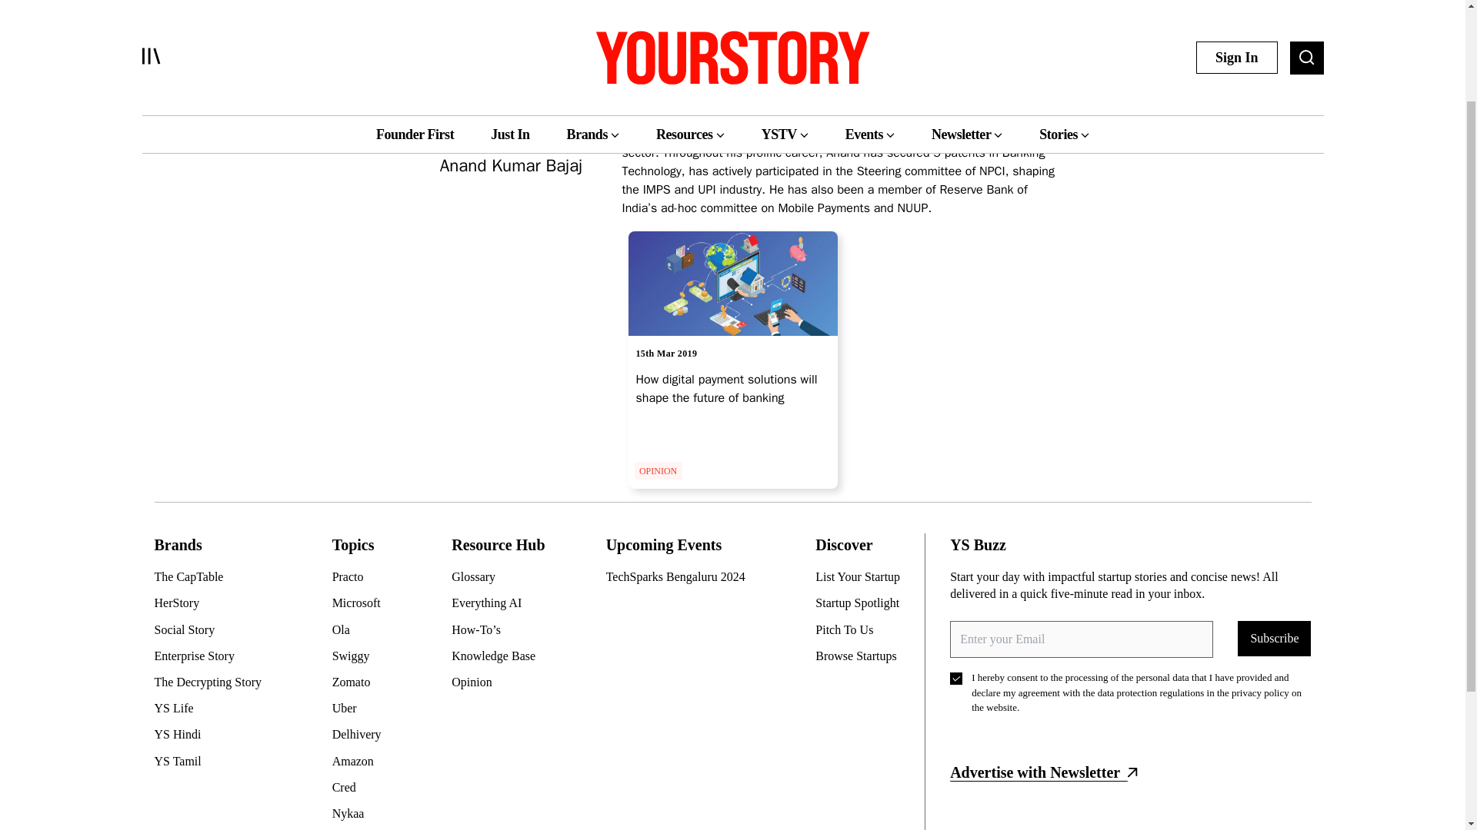  What do you see at coordinates (500, 603) in the screenshot?
I see `Everything AI` at bounding box center [500, 603].